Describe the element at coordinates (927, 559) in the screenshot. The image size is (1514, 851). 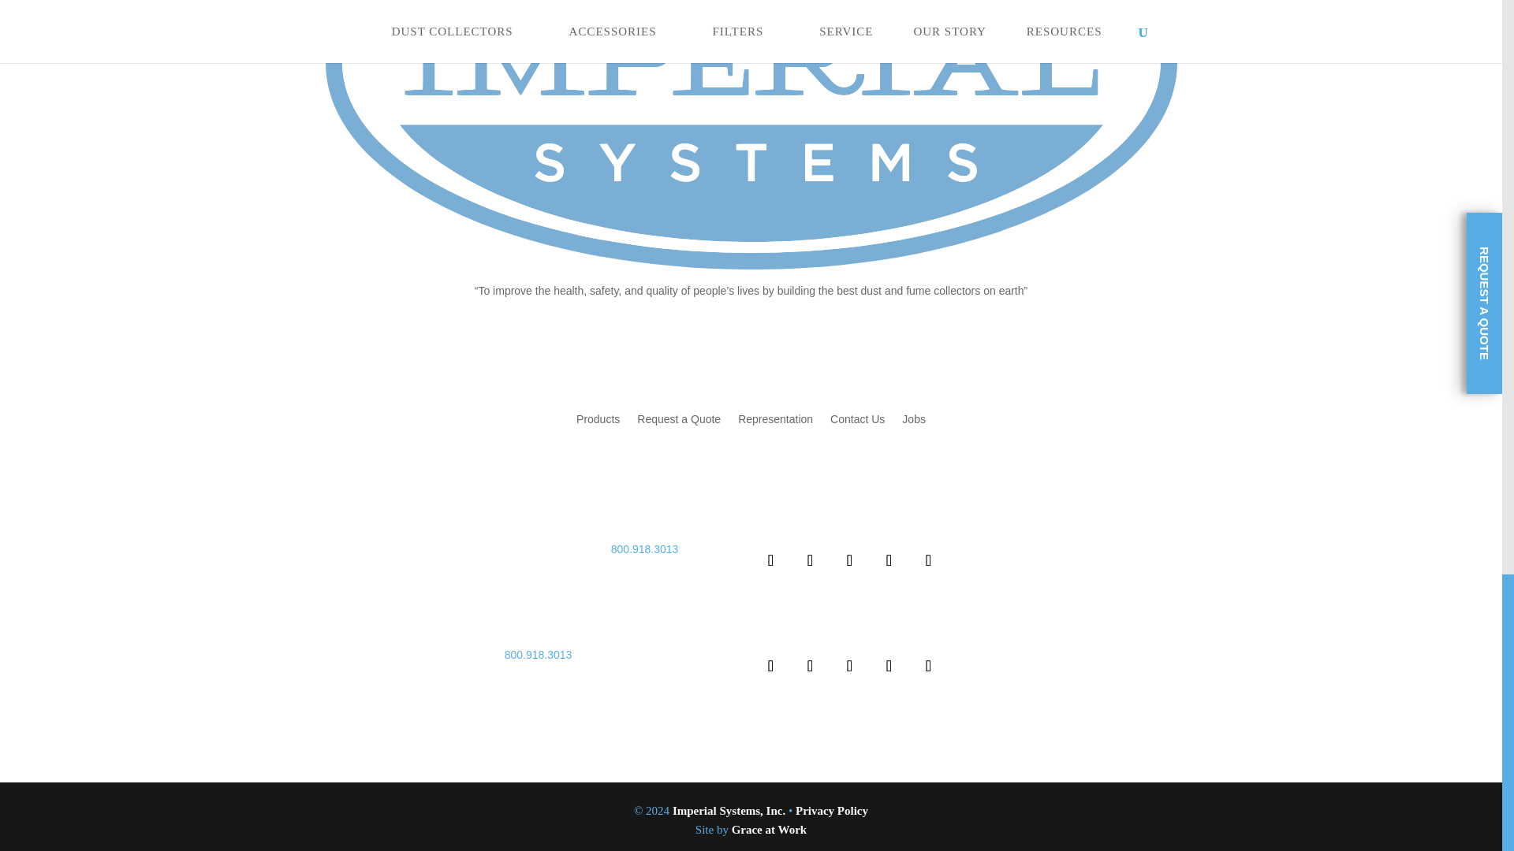
I see `Follow on Instagram` at that location.